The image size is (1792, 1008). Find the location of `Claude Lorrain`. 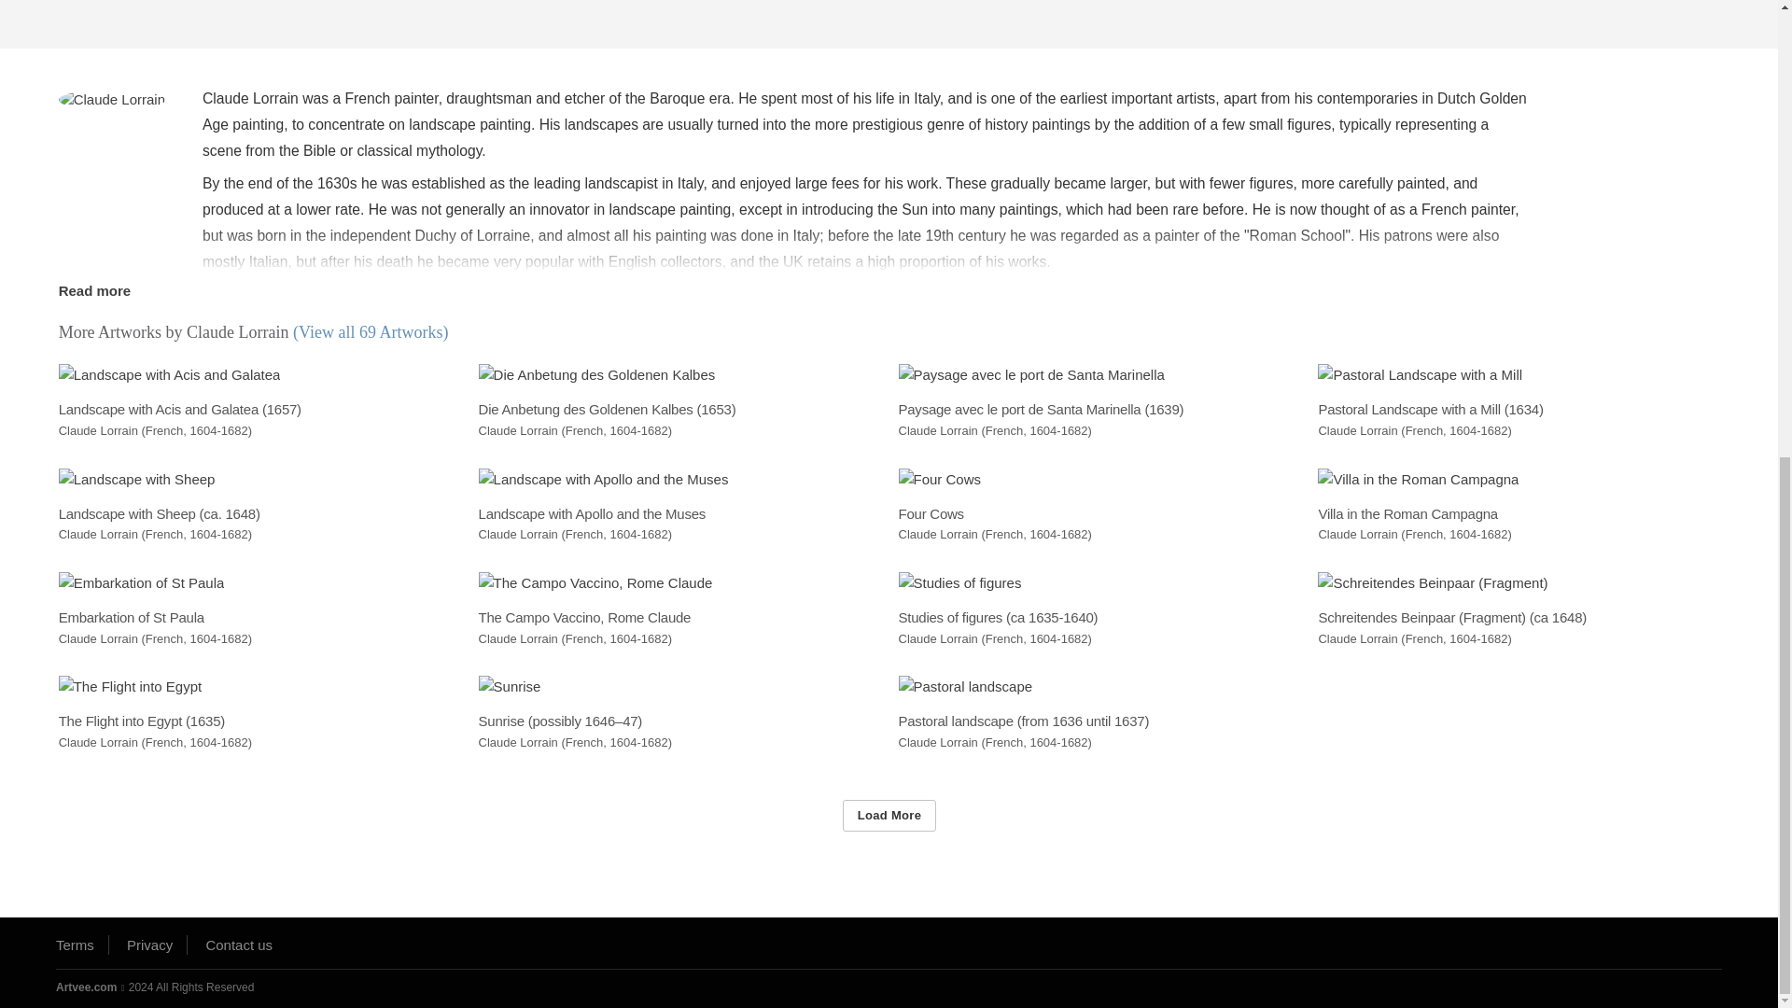

Claude Lorrain is located at coordinates (112, 100).